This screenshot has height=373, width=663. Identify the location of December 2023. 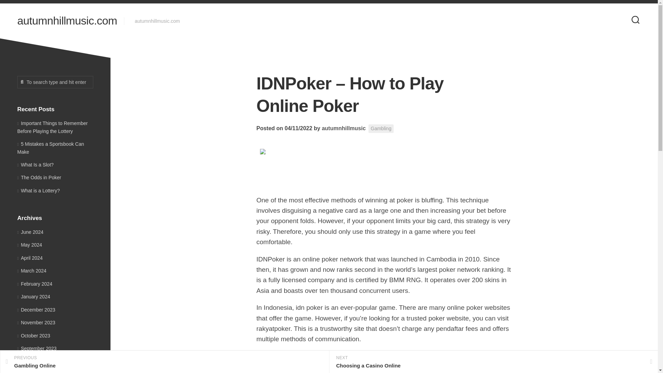
(36, 309).